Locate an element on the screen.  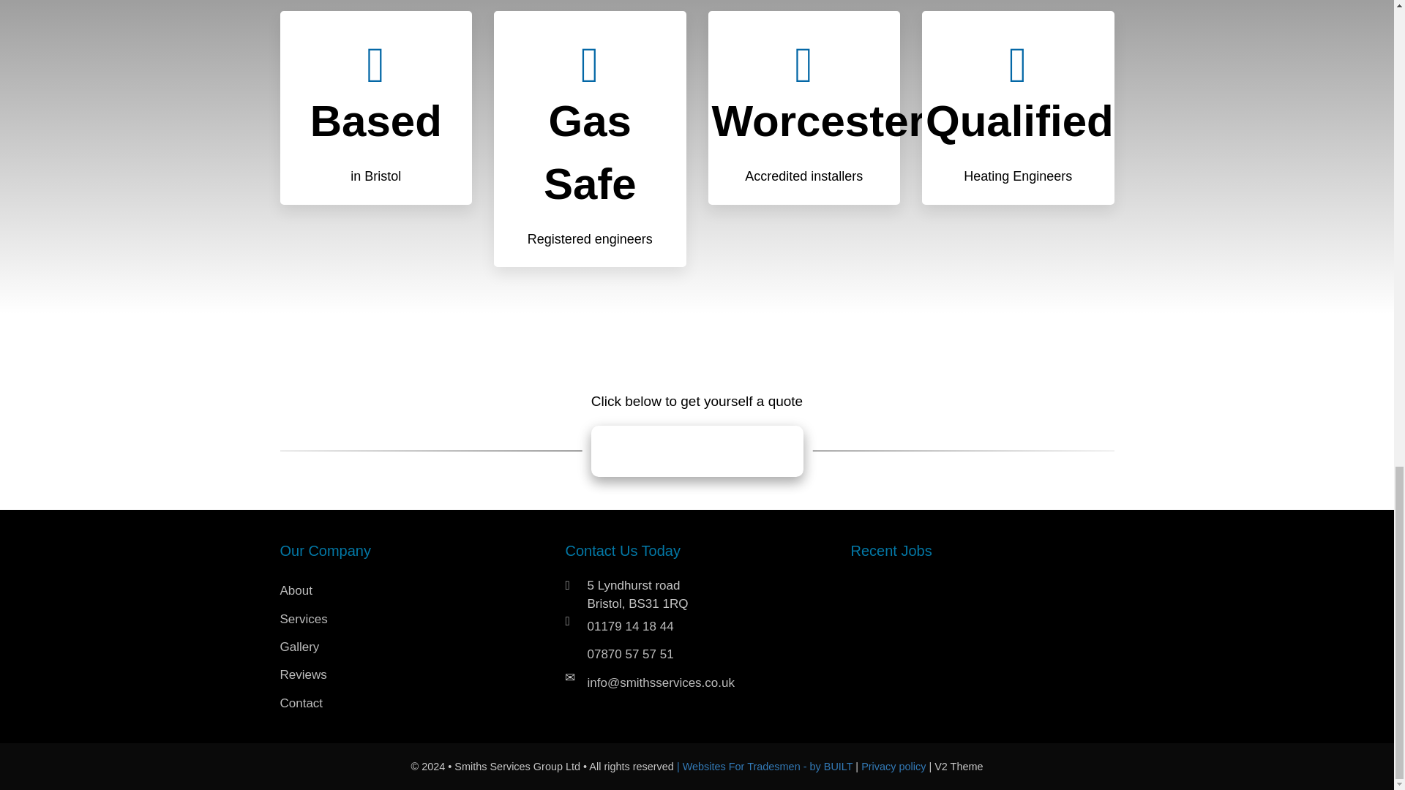
01179 14 18 44 is located at coordinates (708, 626).